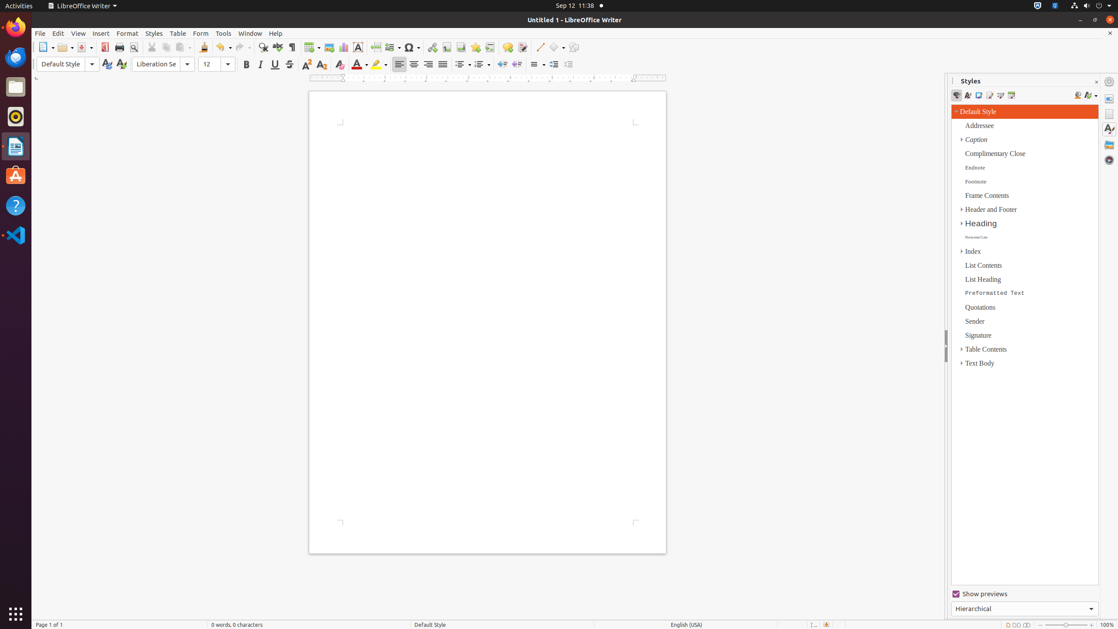  Describe the element at coordinates (360, 65) in the screenshot. I see `Font Color` at that location.